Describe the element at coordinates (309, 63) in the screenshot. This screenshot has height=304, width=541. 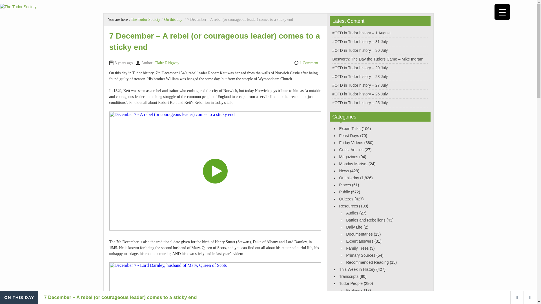
I see `1 Comment` at that location.